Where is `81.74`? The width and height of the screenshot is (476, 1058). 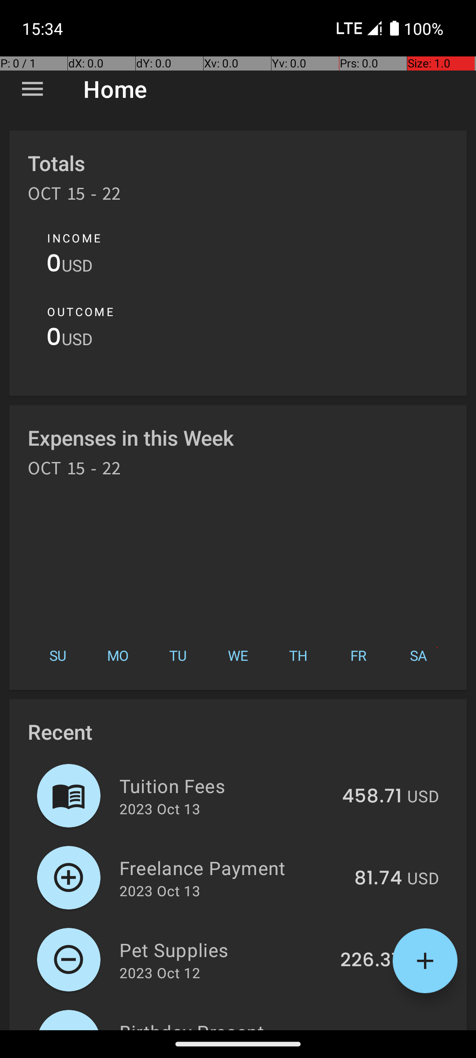
81.74 is located at coordinates (378, 879).